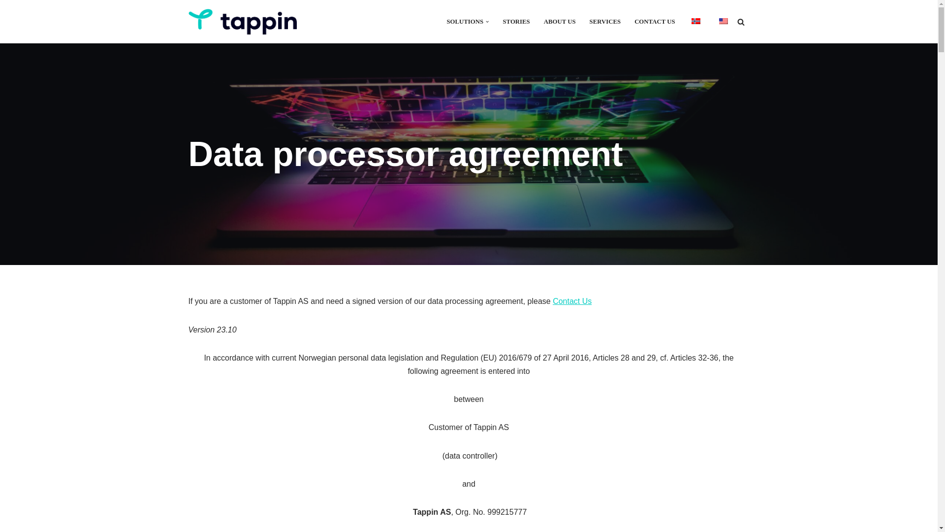 Image resolution: width=945 pixels, height=532 pixels. I want to click on STORIES, so click(516, 22).